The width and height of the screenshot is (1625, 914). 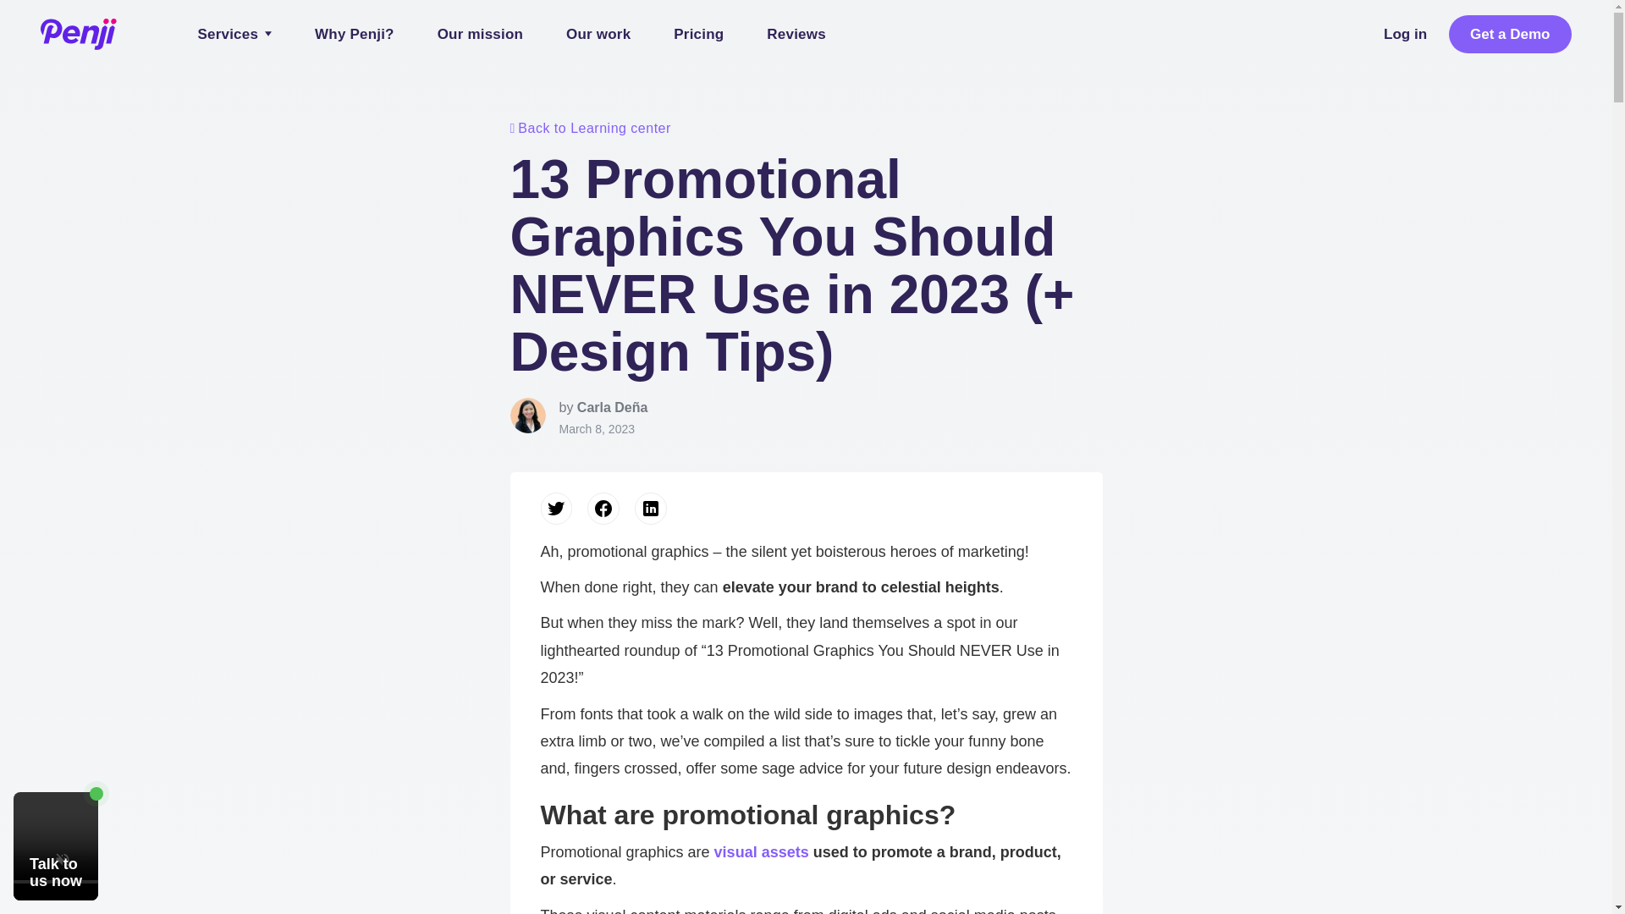 What do you see at coordinates (1406, 34) in the screenshot?
I see `Log in` at bounding box center [1406, 34].